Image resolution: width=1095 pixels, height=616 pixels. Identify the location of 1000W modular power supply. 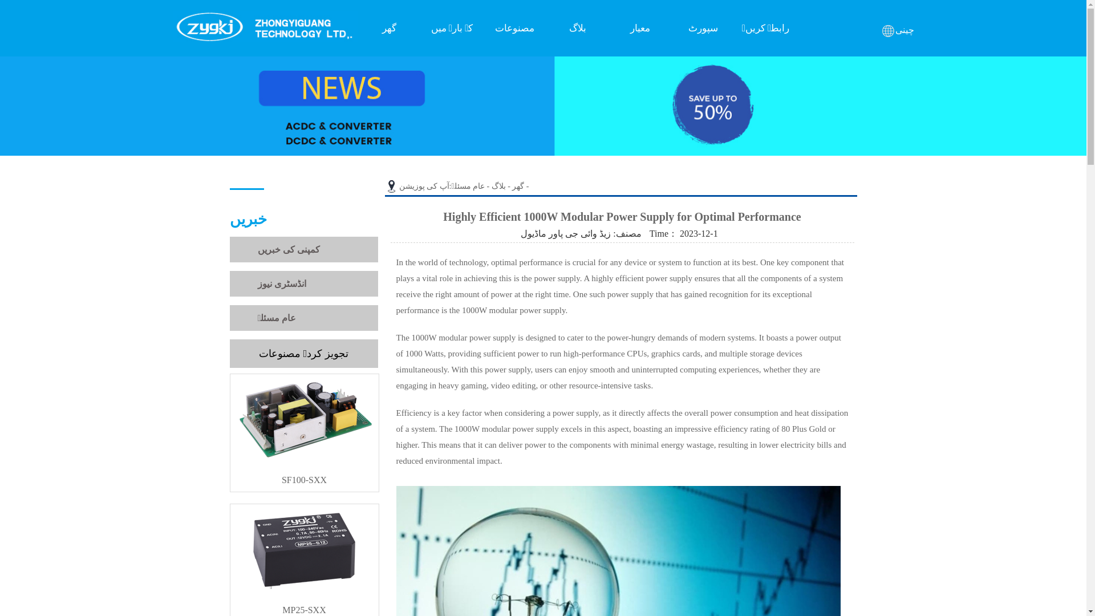
(514, 310).